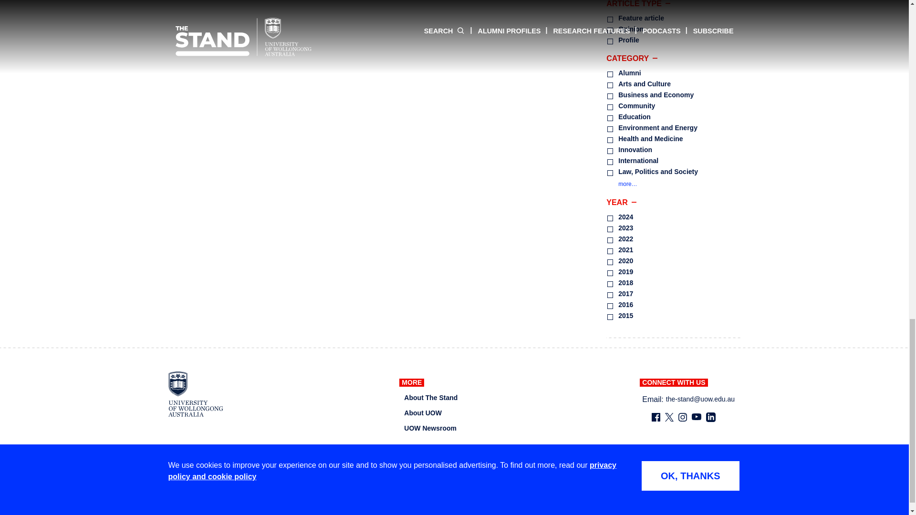 The width and height of the screenshot is (916, 515). Describe the element at coordinates (697, 417) in the screenshot. I see `YouTube` at that location.